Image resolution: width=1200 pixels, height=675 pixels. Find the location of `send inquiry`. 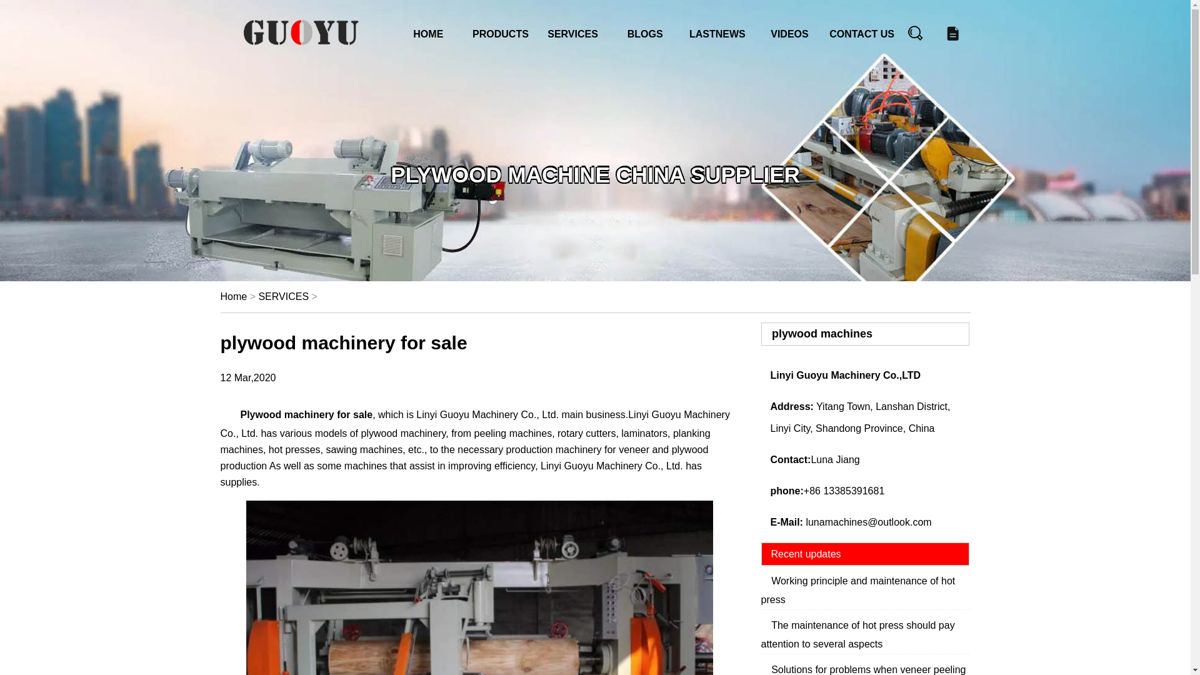

send inquiry is located at coordinates (952, 35).